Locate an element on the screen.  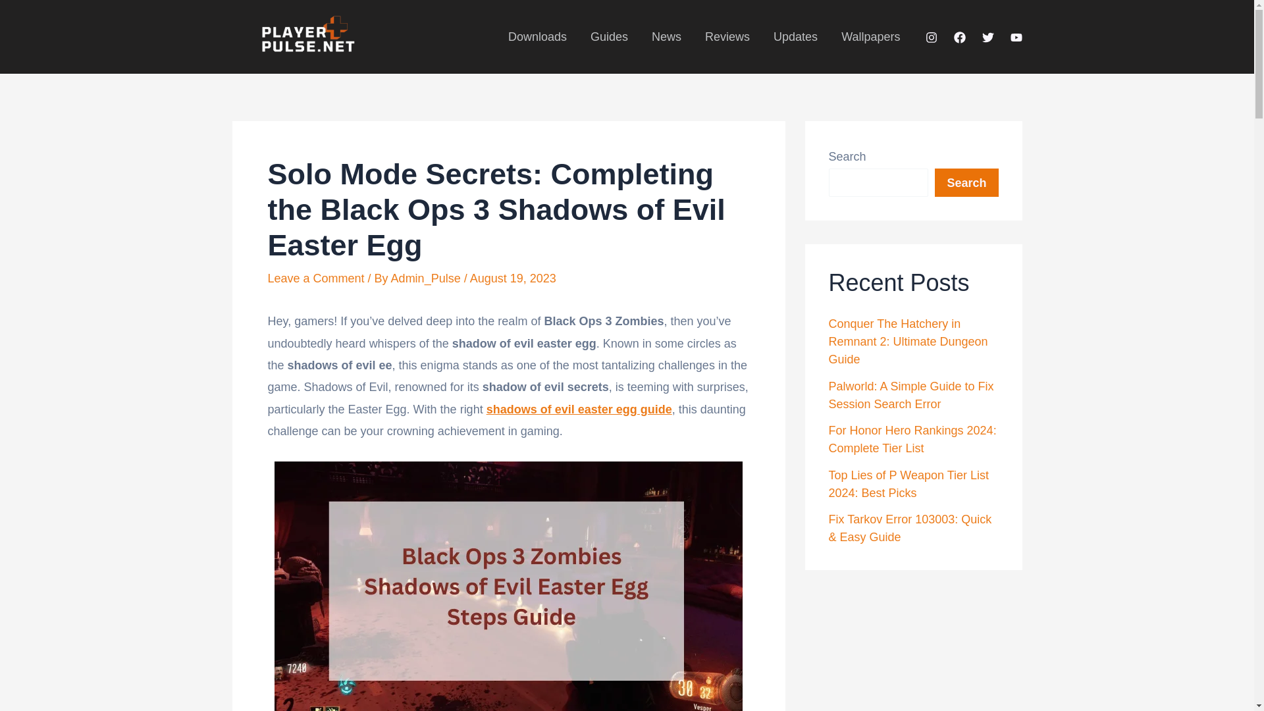
Updates is located at coordinates (795, 37).